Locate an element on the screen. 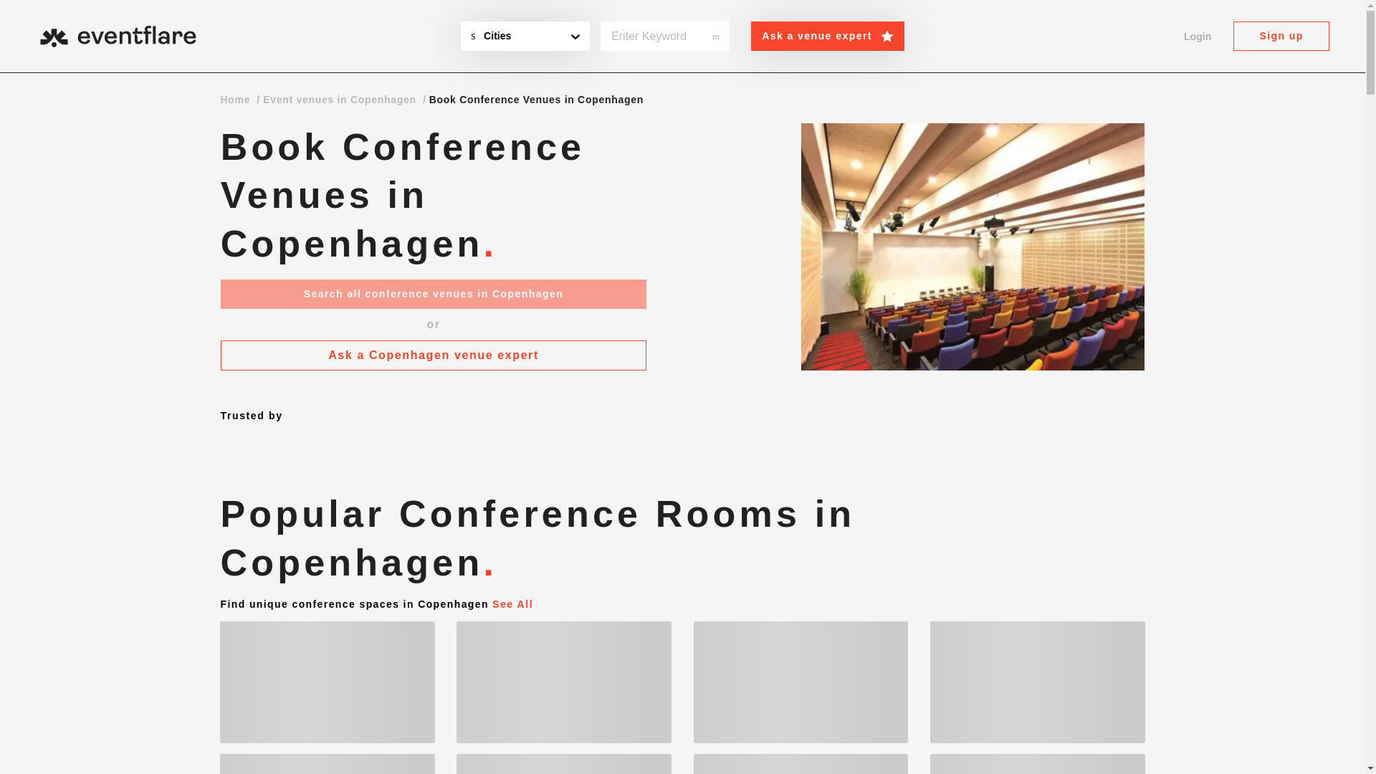 The image size is (1376, 774). Login is located at coordinates (1197, 37).